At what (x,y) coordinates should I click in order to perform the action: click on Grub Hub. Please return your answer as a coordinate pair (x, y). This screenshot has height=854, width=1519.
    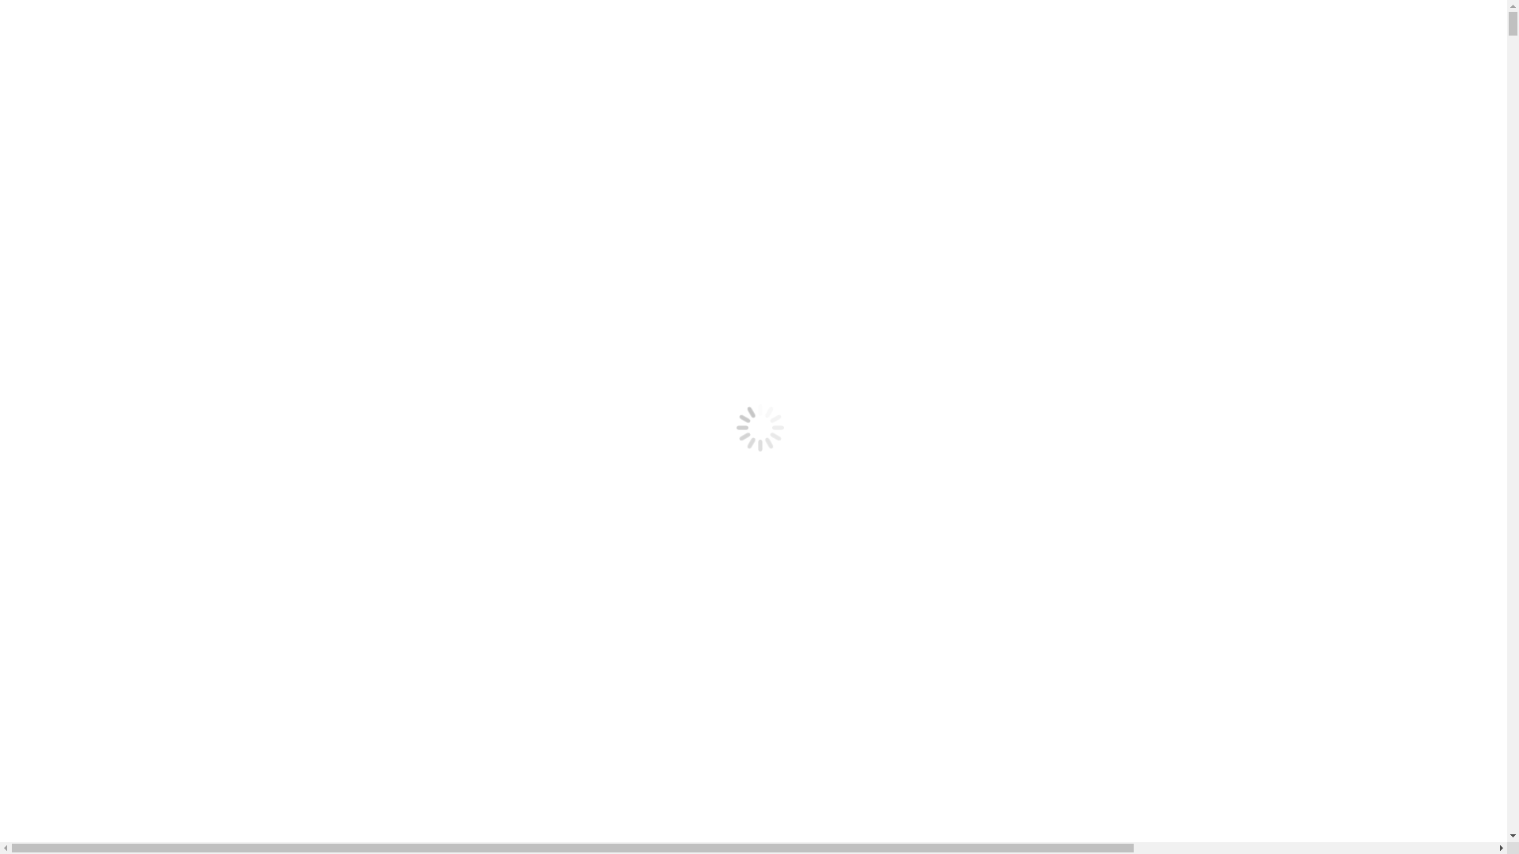
    Looking at the image, I should click on (95, 427).